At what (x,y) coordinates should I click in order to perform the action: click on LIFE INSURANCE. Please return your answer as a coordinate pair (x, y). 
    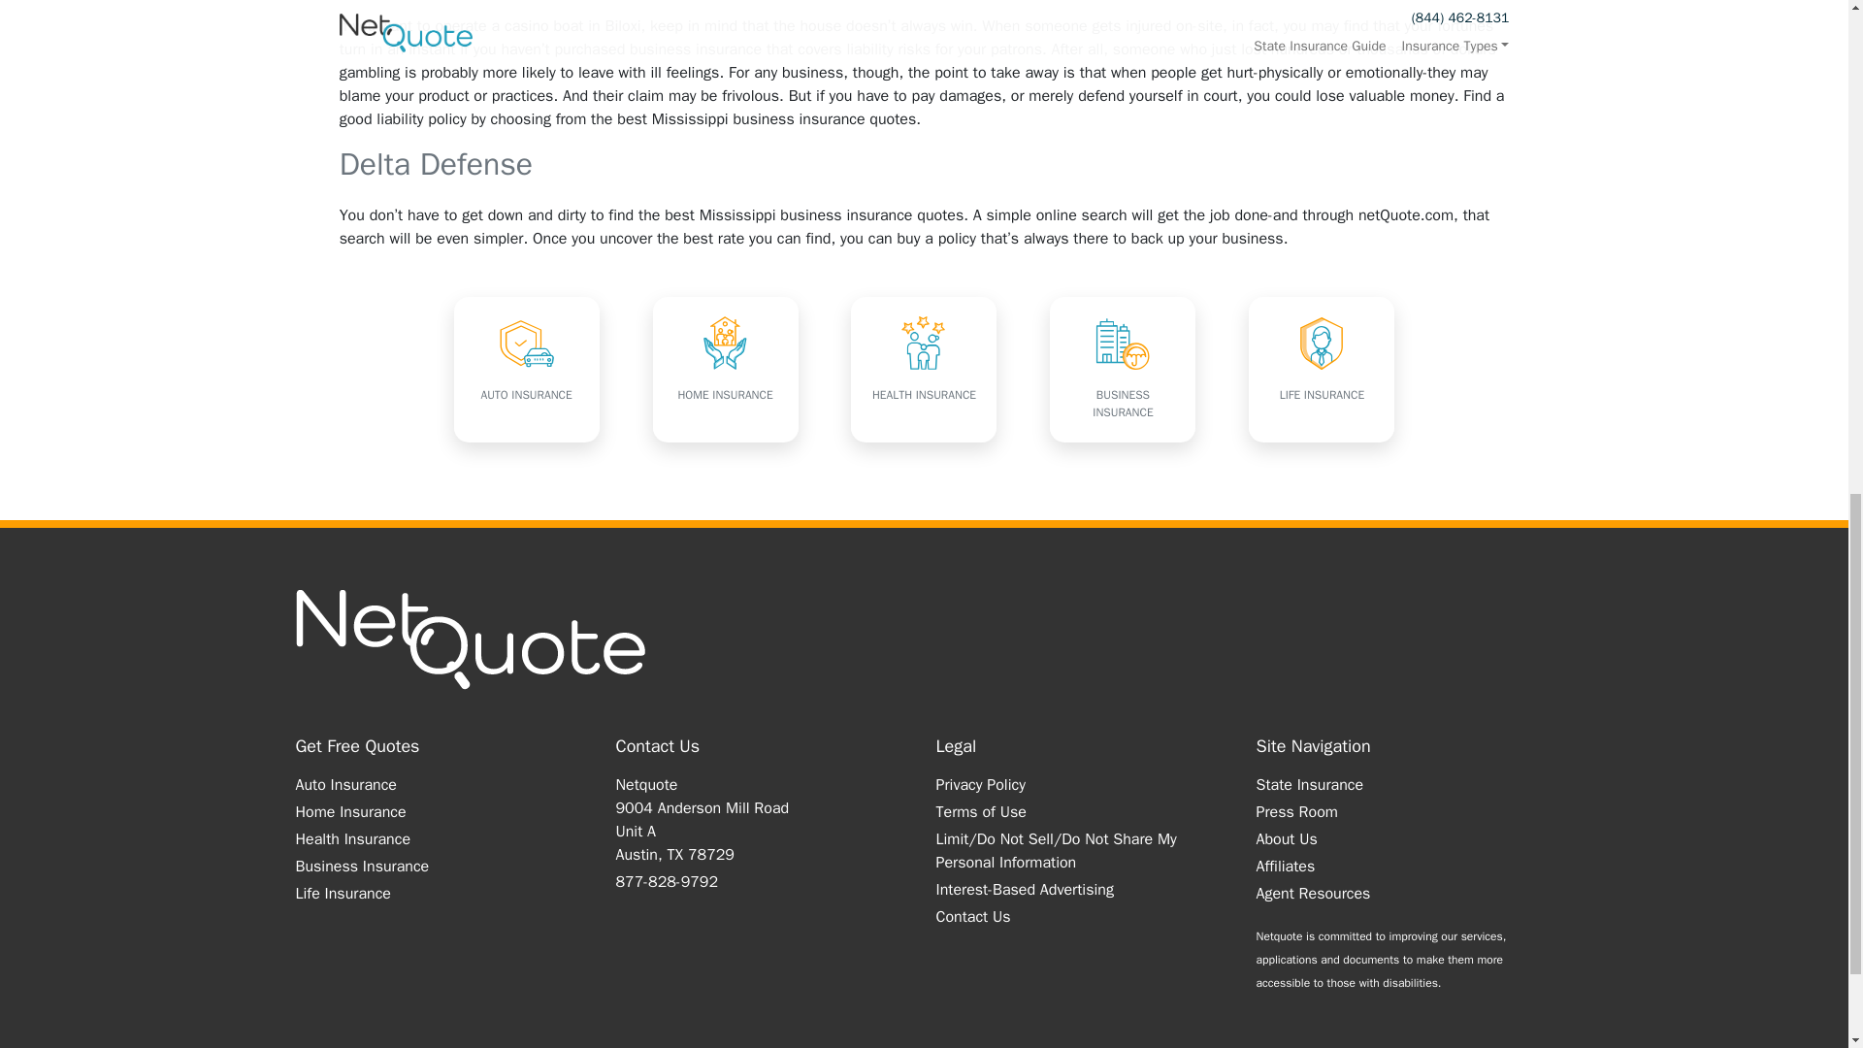
    Looking at the image, I should click on (1321, 369).